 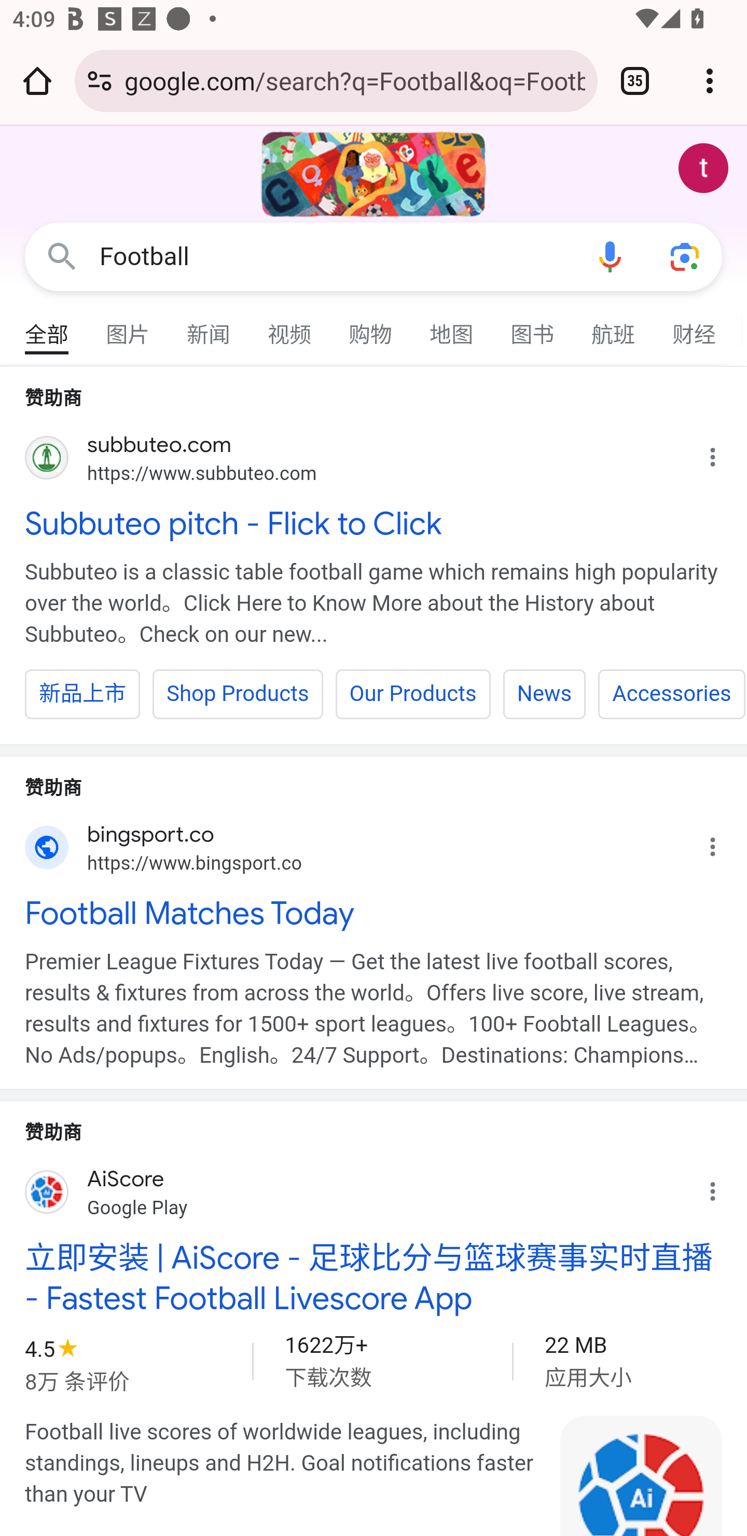 I want to click on Football, so click(x=336, y=256).